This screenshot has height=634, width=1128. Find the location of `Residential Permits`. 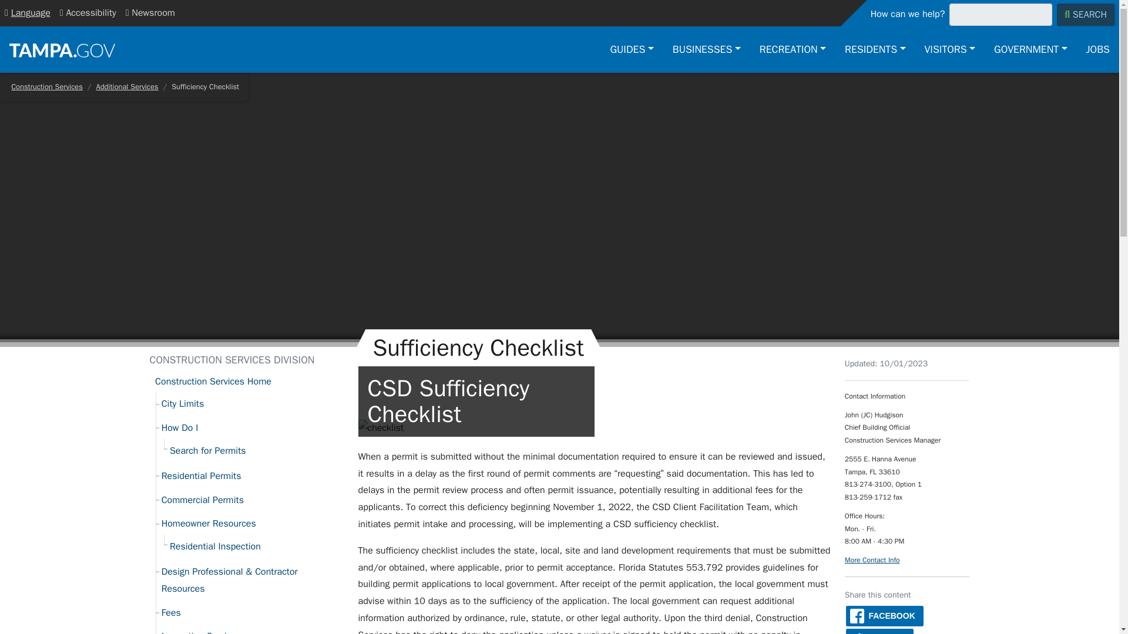

Residential Permits is located at coordinates (251, 476).